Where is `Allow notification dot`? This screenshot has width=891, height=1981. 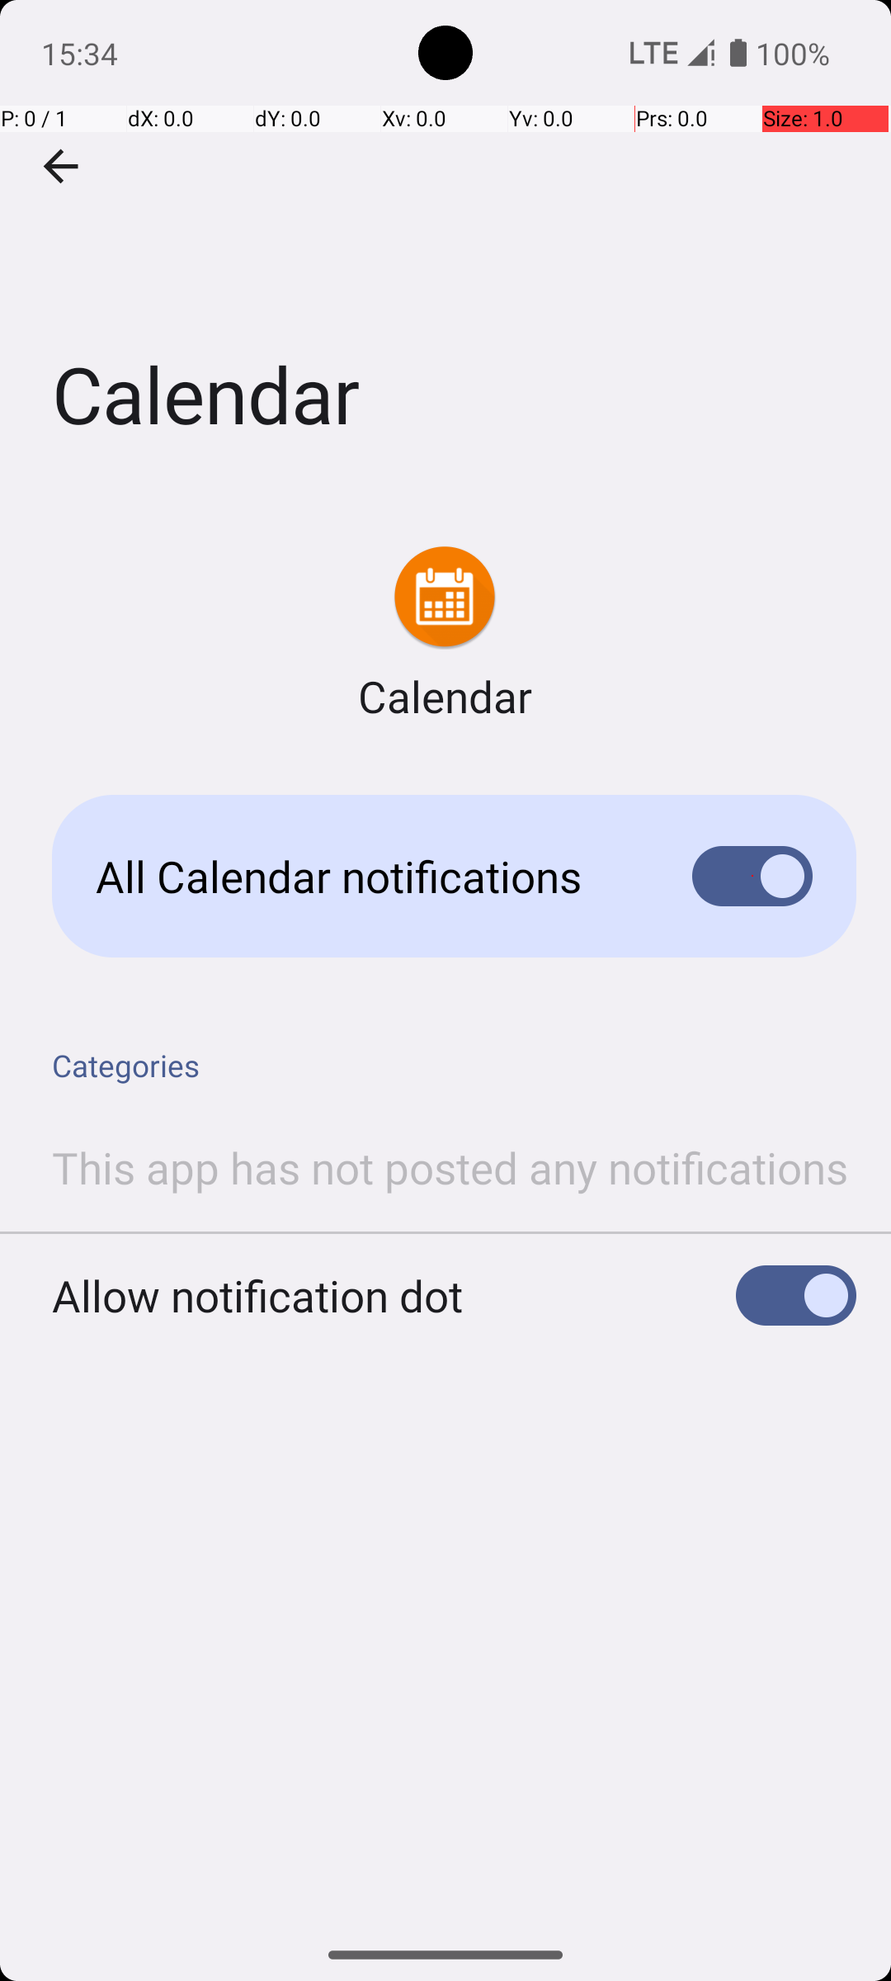
Allow notification dot is located at coordinates (257, 1296).